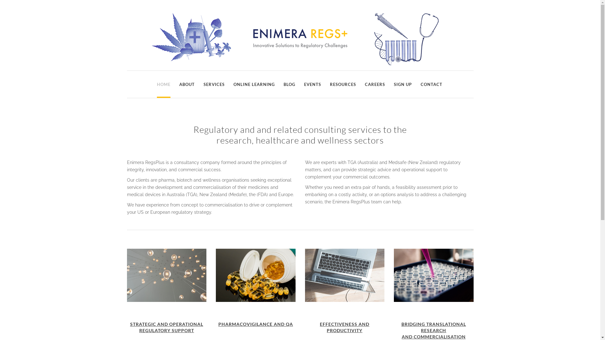  I want to click on V2-strat_oper_reg_support, so click(166, 275).